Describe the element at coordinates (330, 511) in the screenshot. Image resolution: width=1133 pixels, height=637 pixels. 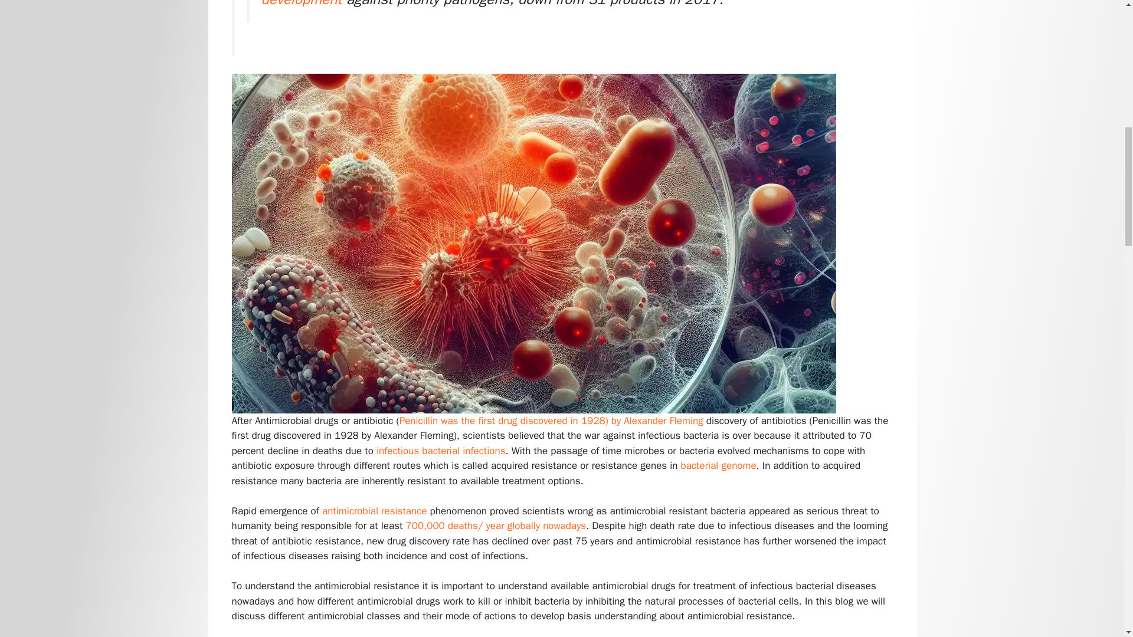
I see `anti` at that location.